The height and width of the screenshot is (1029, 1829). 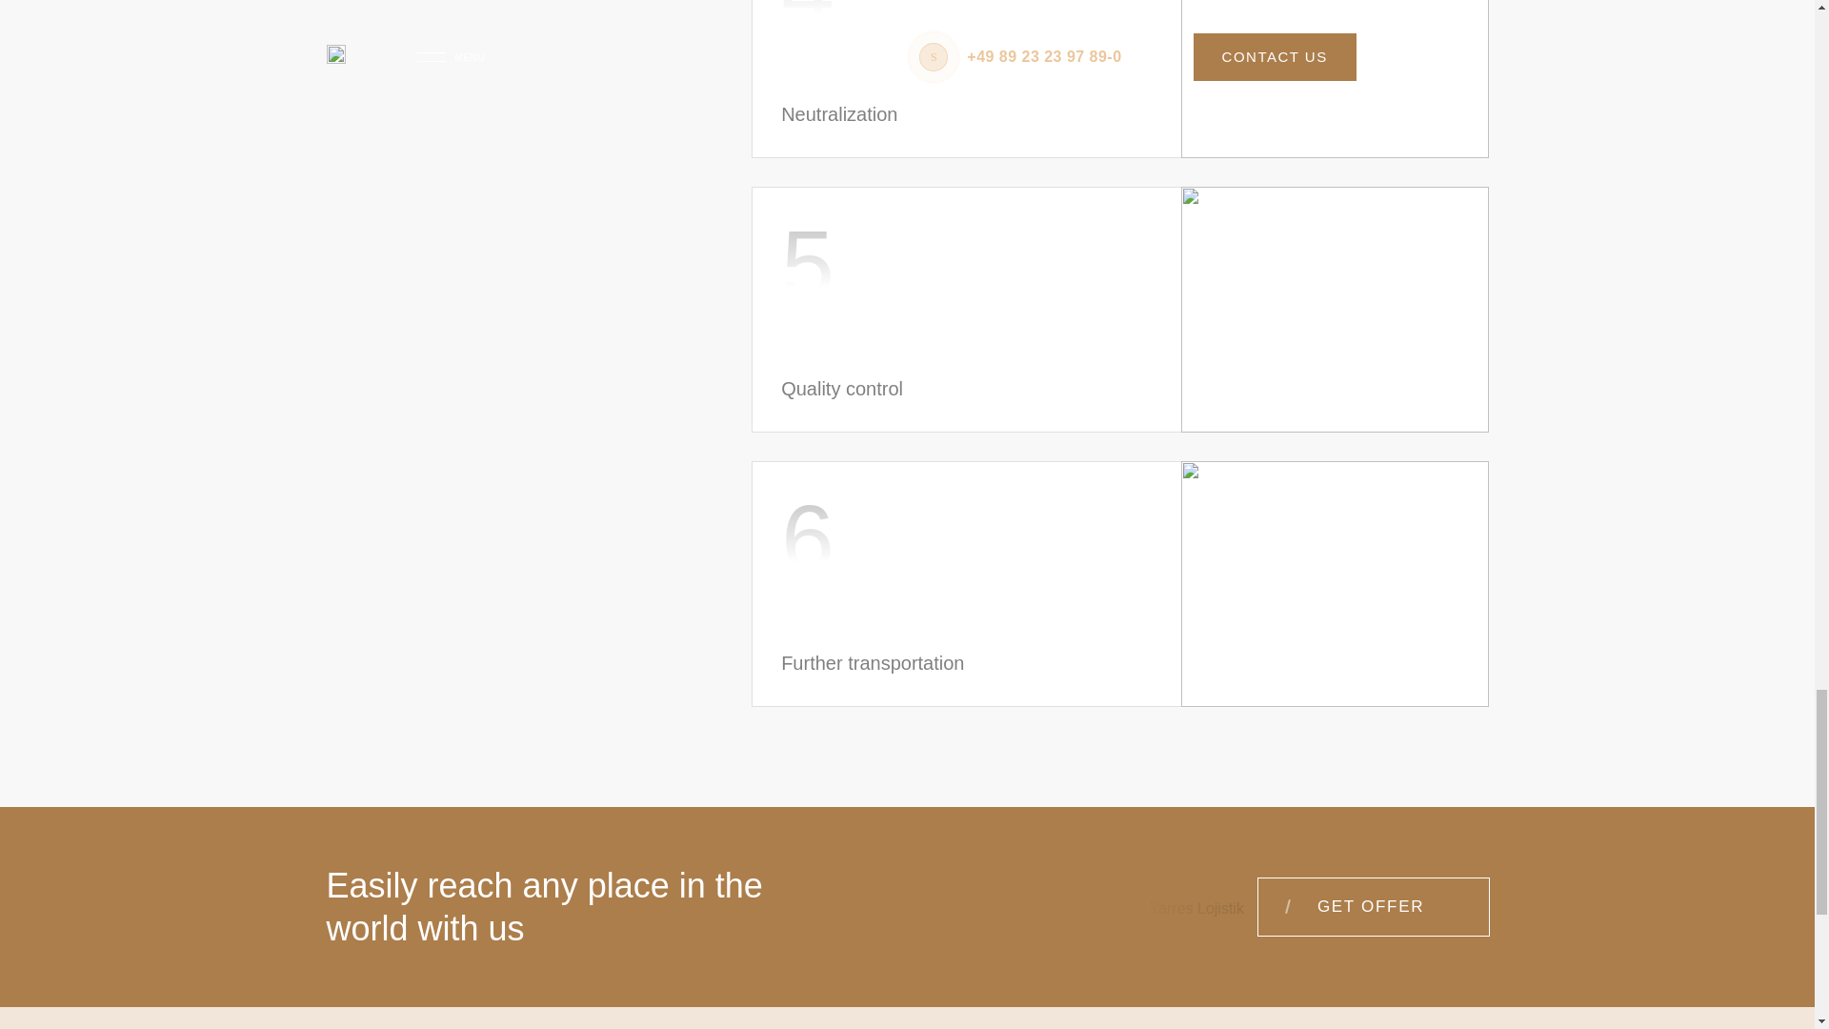 What do you see at coordinates (1373, 907) in the screenshot?
I see `GET OFFER` at bounding box center [1373, 907].